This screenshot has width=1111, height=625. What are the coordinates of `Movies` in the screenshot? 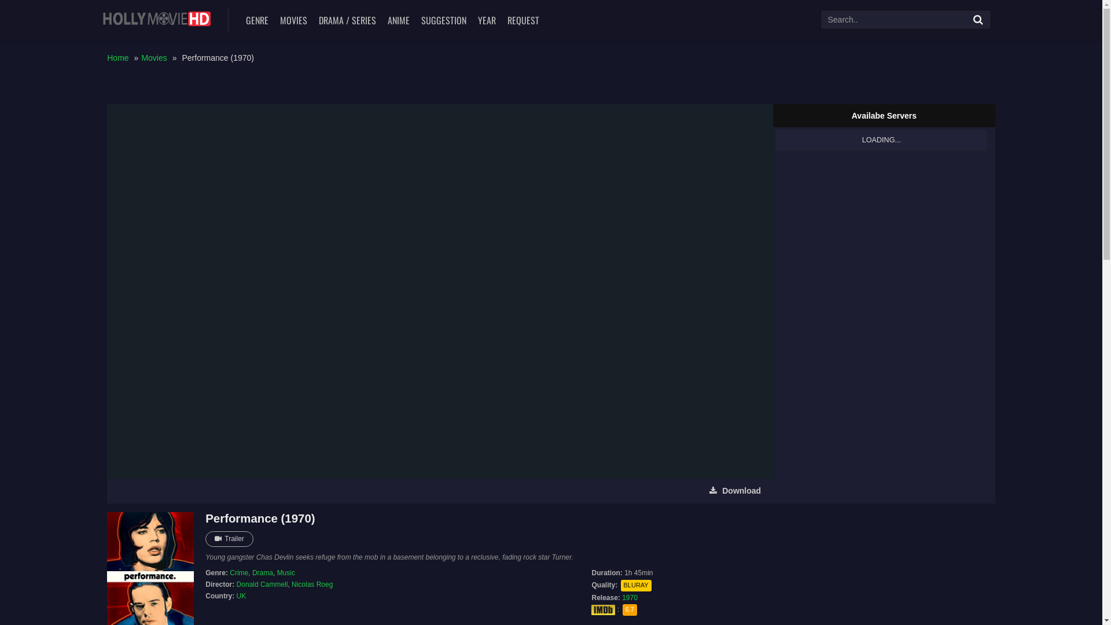 It's located at (154, 58).